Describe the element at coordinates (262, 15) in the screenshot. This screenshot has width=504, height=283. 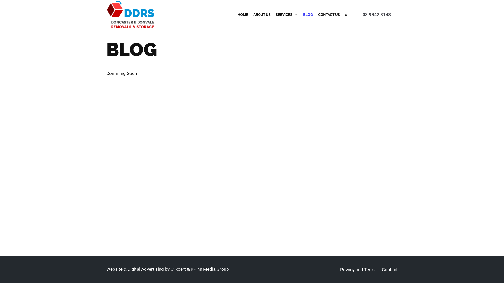
I see `ABOUT US` at that location.